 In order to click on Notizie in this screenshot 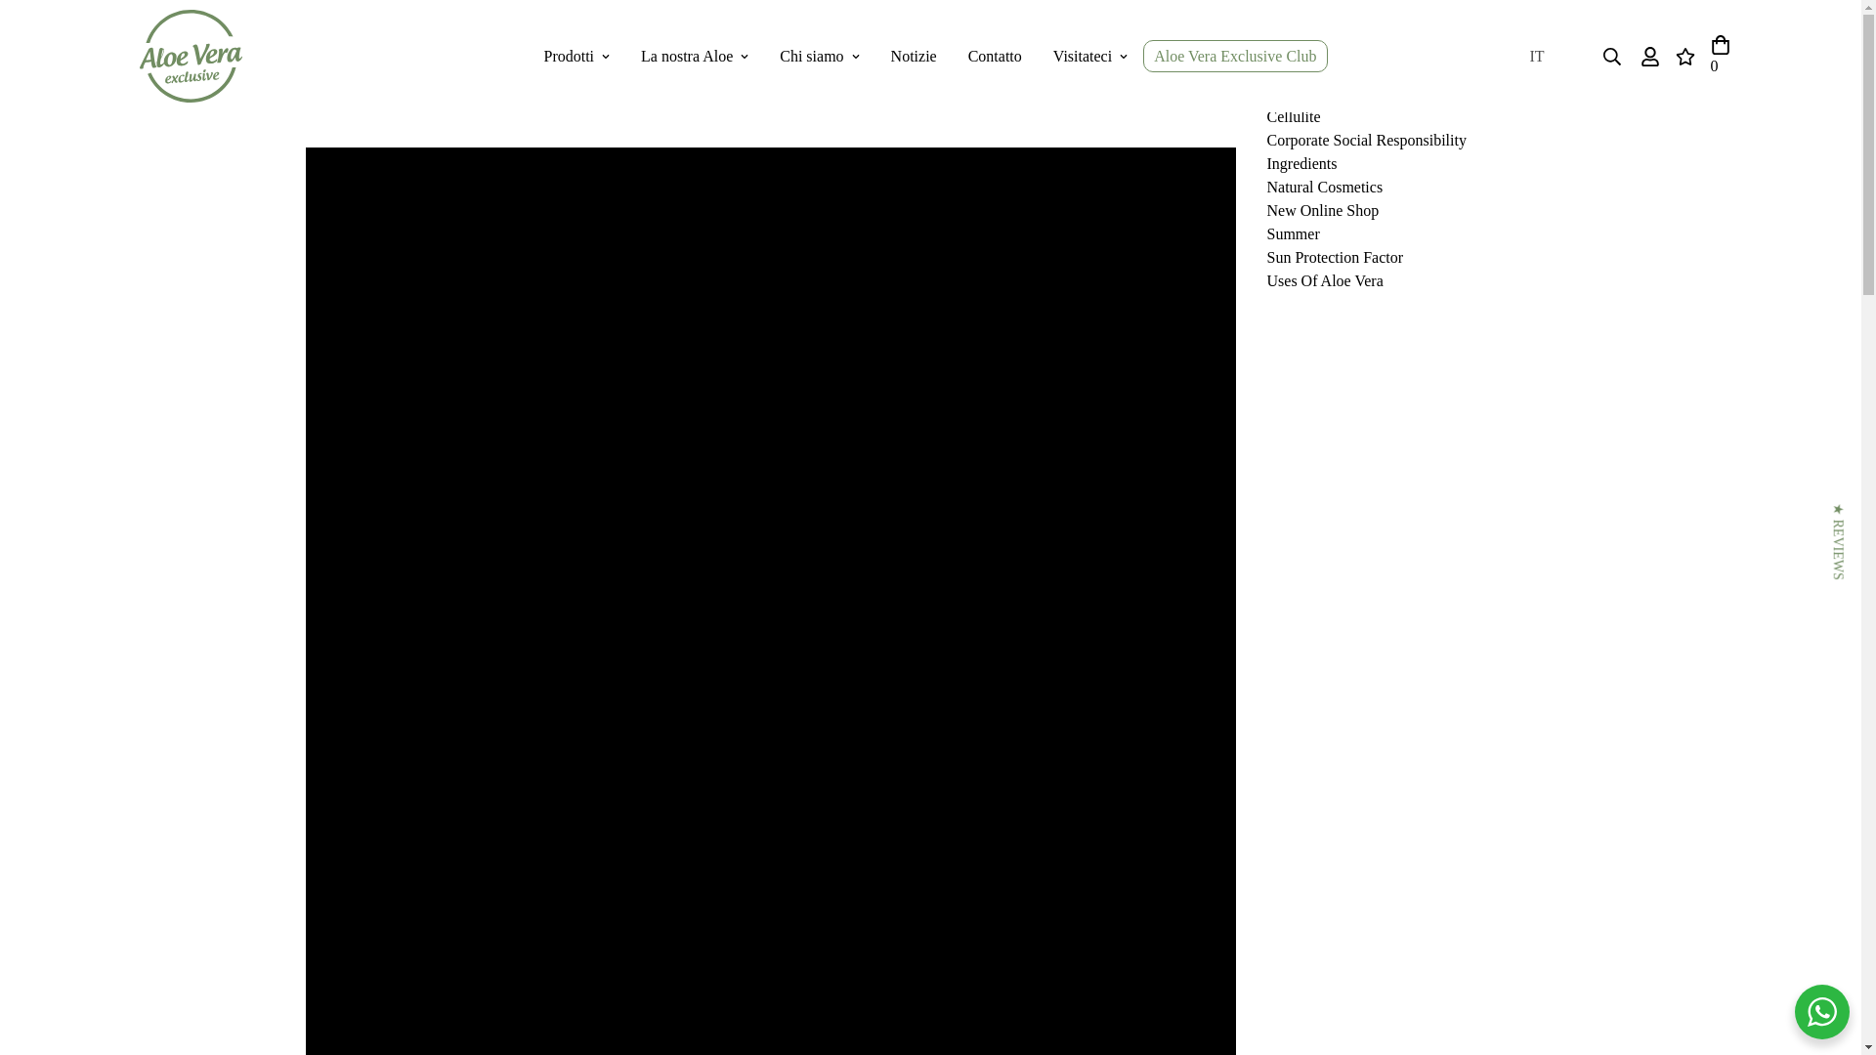, I will do `click(915, 55)`.